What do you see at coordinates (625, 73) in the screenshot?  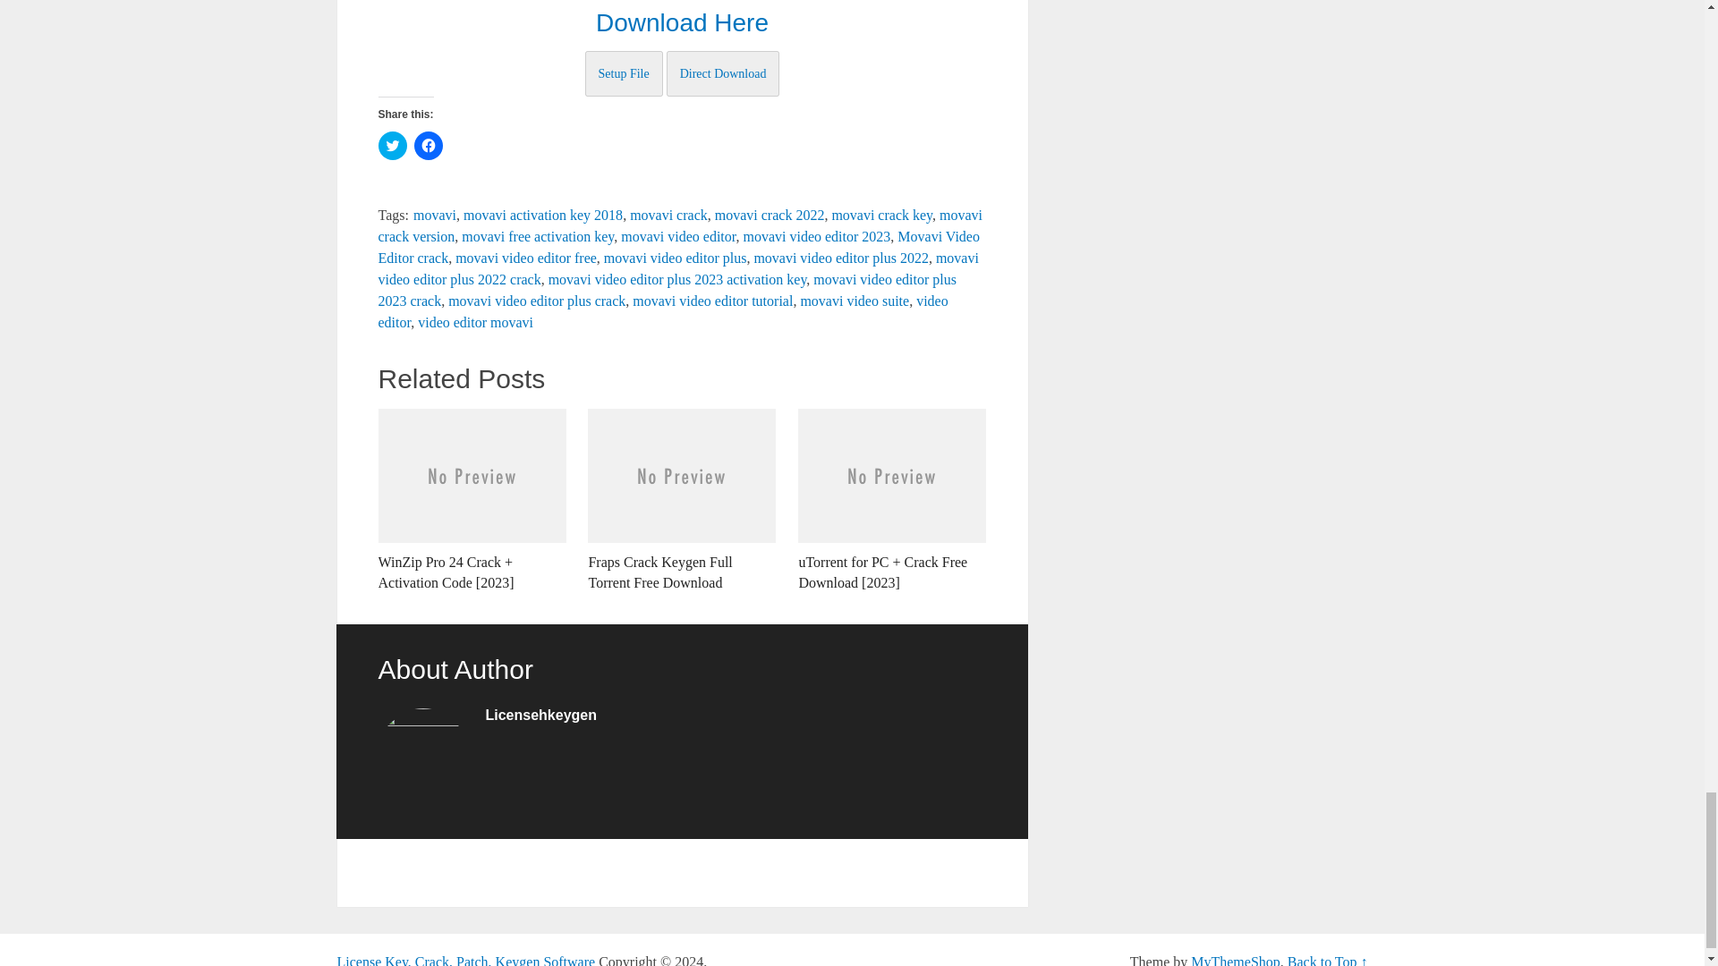 I see `Setup File` at bounding box center [625, 73].